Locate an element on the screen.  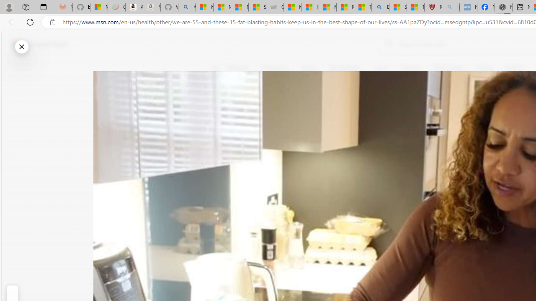
12 Popular Science Lies that Must be Corrected is located at coordinates (415, 8).